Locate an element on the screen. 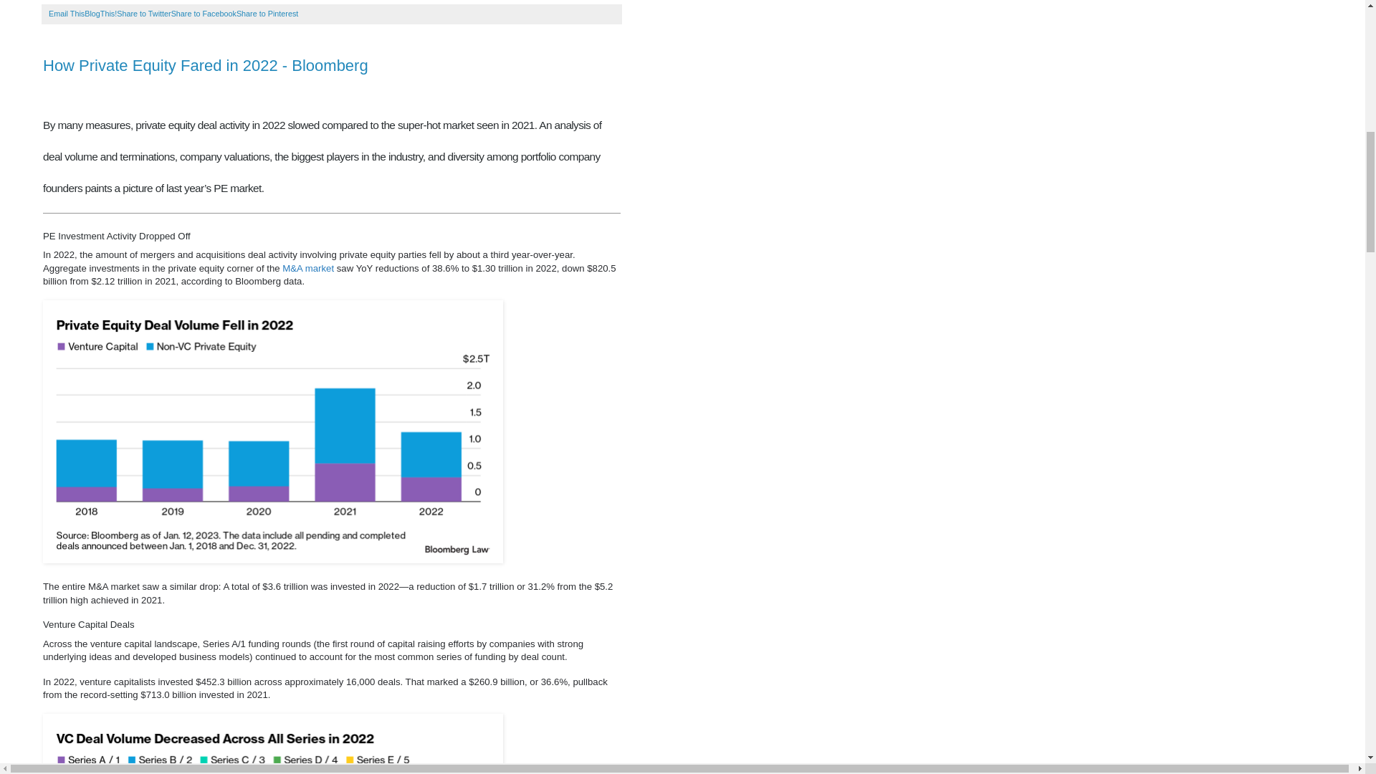  BlogThis! is located at coordinates (100, 13).